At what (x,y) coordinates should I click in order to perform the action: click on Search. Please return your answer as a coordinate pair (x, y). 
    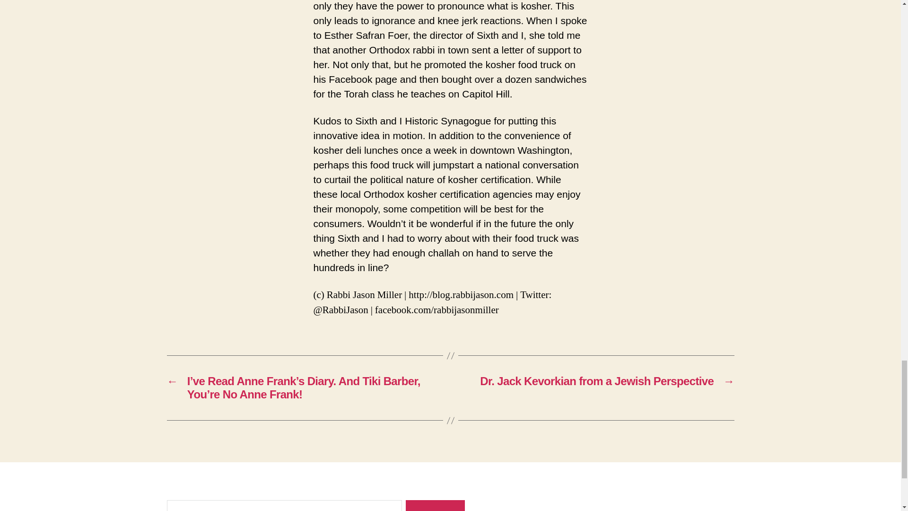
    Looking at the image, I should click on (435, 505).